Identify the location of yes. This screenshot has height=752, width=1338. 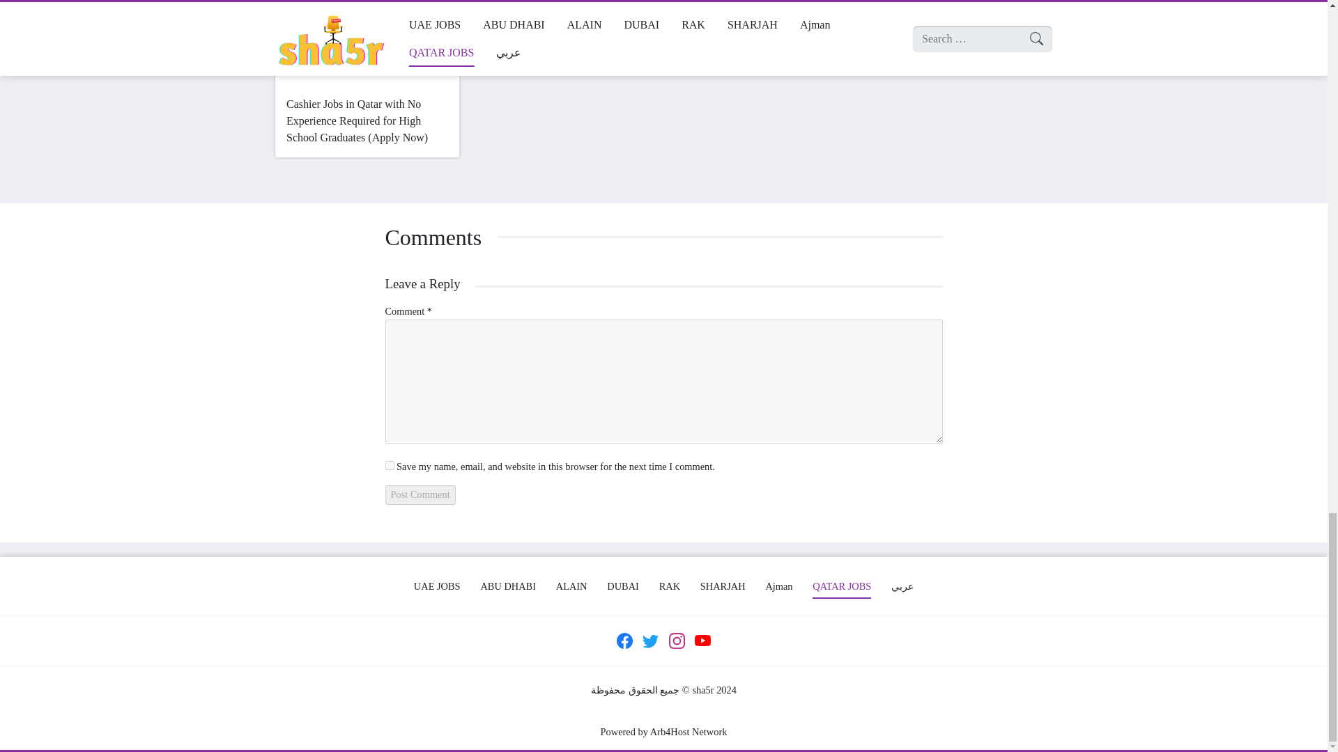
(389, 465).